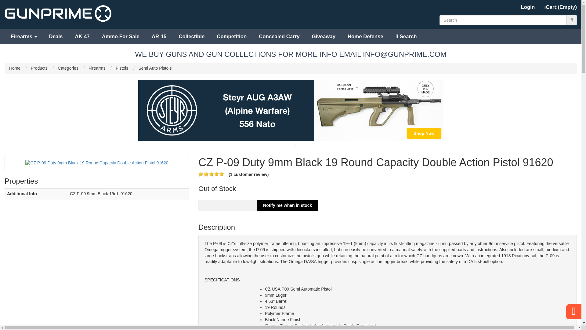 The height and width of the screenshot is (330, 586). I want to click on Deals, so click(56, 37).